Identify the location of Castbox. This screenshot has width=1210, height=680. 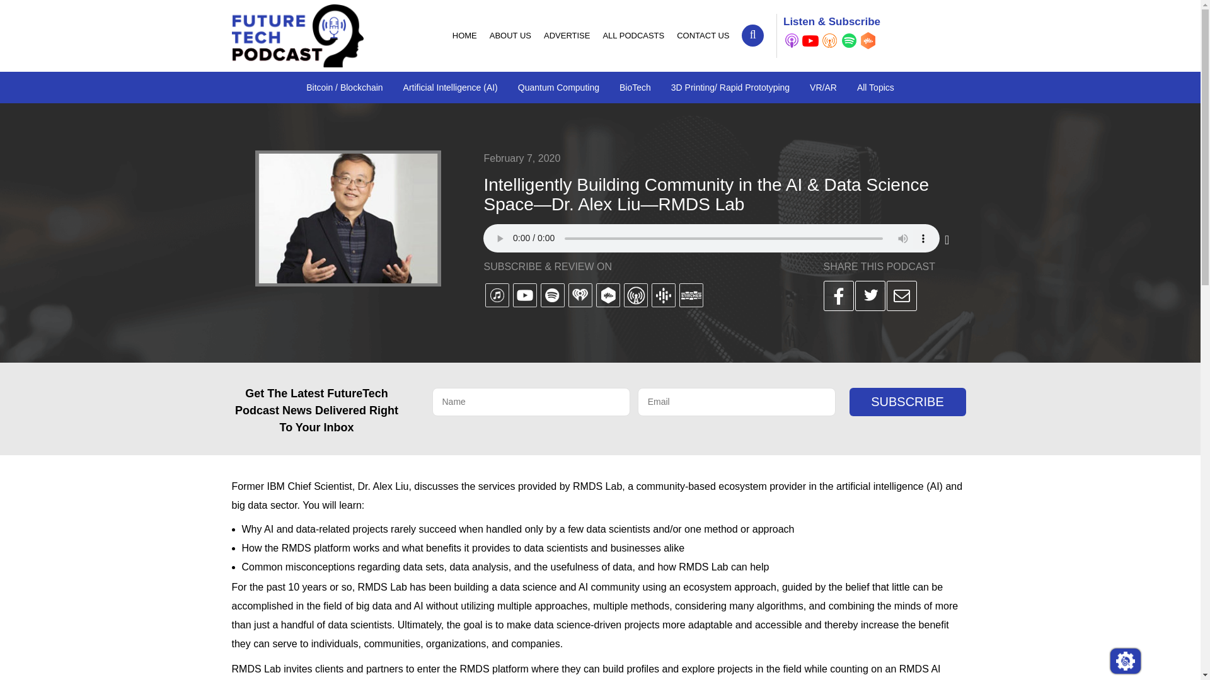
(867, 40).